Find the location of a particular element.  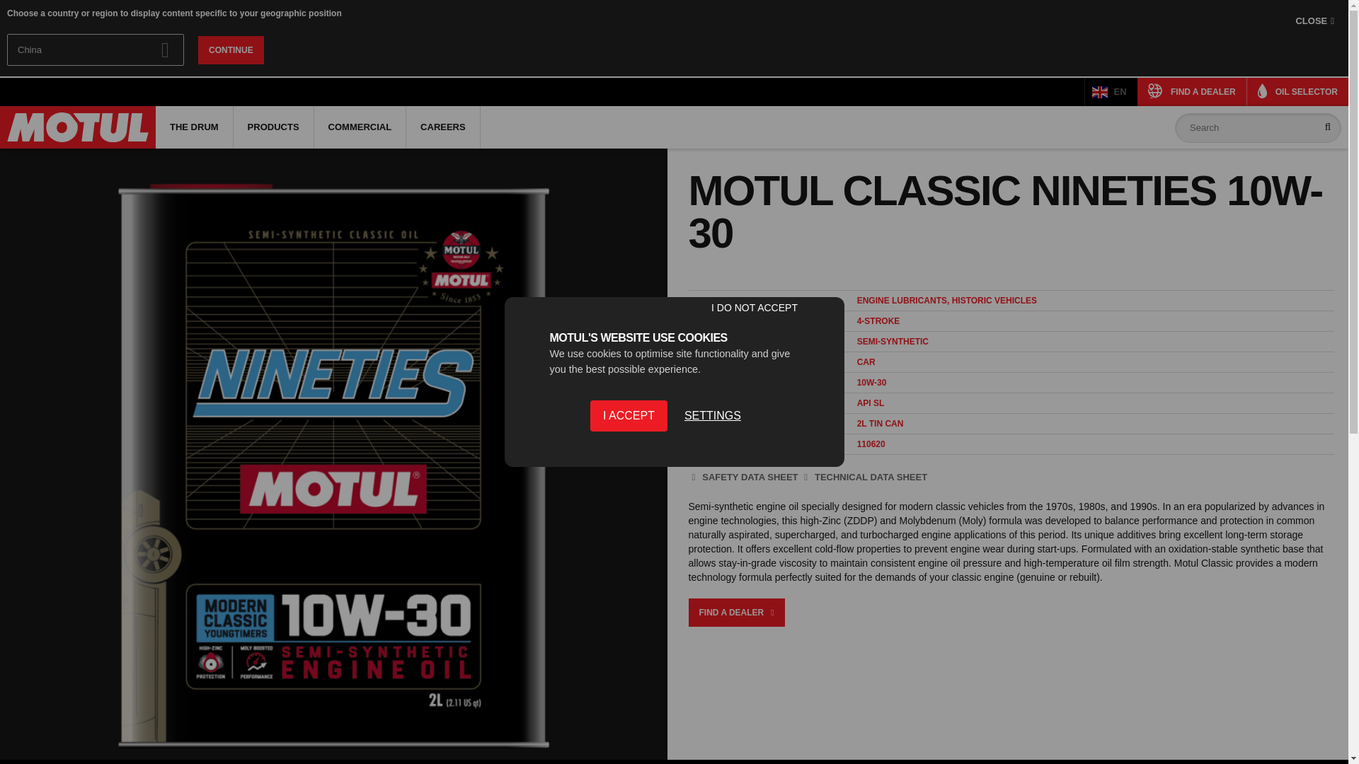

THE DRUM is located at coordinates (194, 127).